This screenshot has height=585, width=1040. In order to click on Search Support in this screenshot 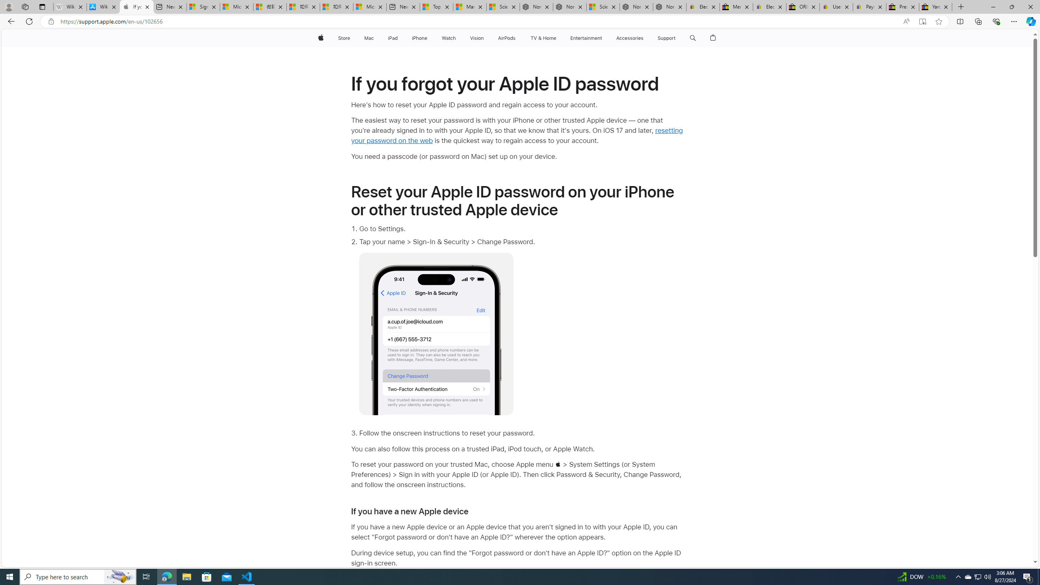, I will do `click(693, 38)`.